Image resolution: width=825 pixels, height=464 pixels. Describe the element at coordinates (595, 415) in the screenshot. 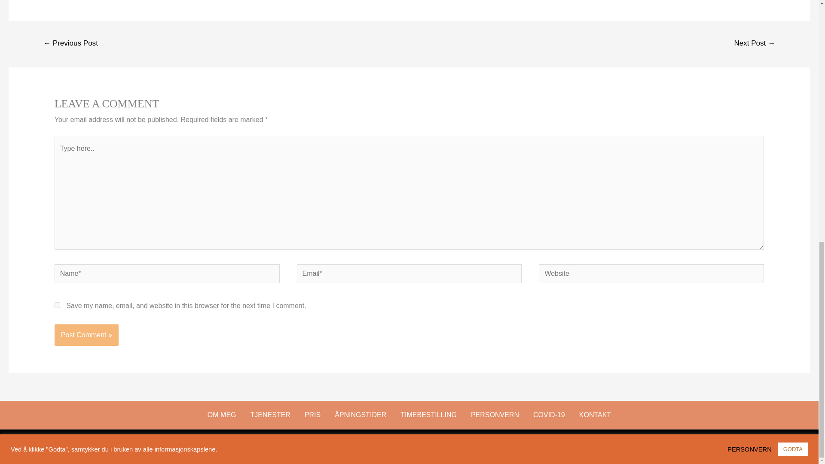

I see `KONTAKT` at that location.